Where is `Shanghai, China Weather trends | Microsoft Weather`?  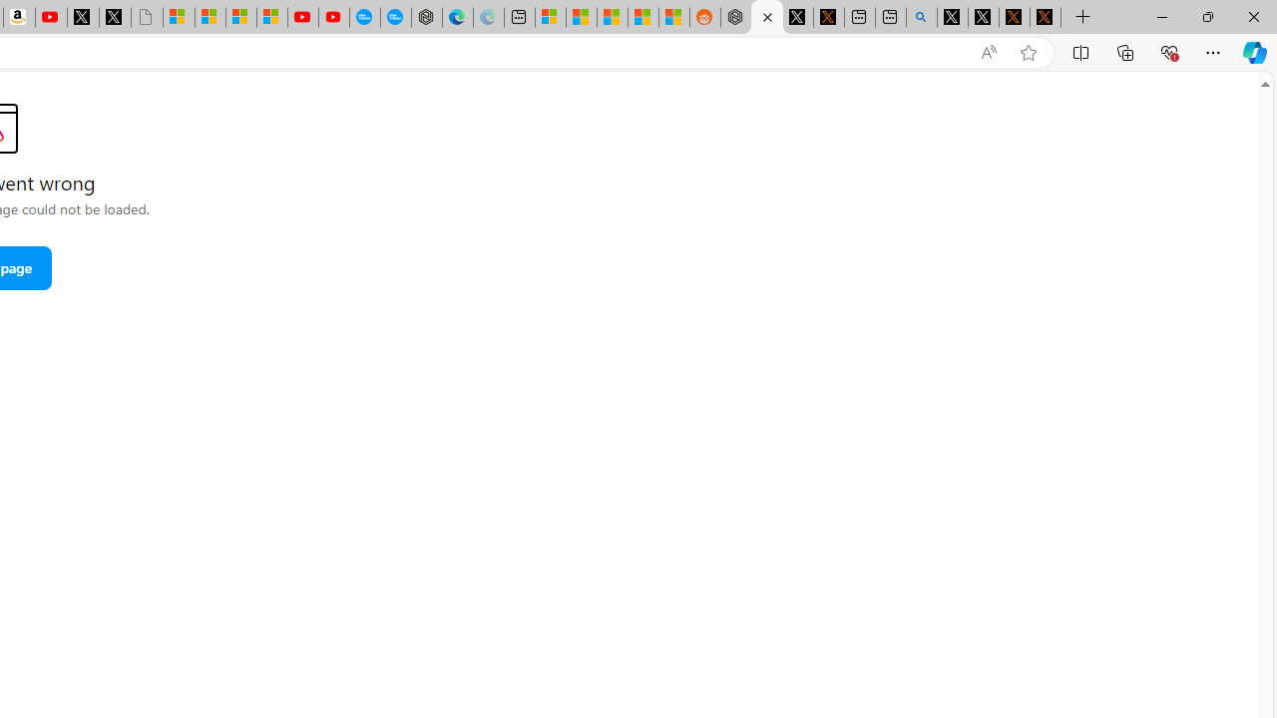 Shanghai, China Weather trends | Microsoft Weather is located at coordinates (674, 18).